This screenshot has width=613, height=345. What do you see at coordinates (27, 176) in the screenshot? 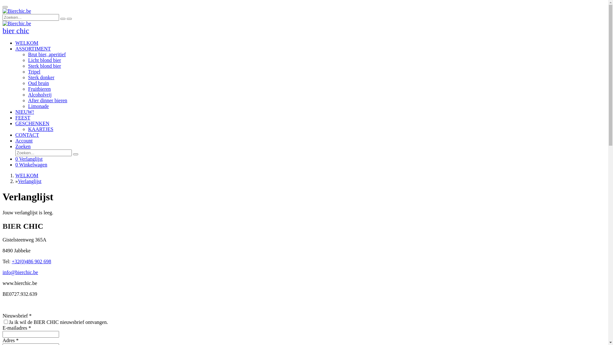
I see `WELKOM` at bounding box center [27, 176].